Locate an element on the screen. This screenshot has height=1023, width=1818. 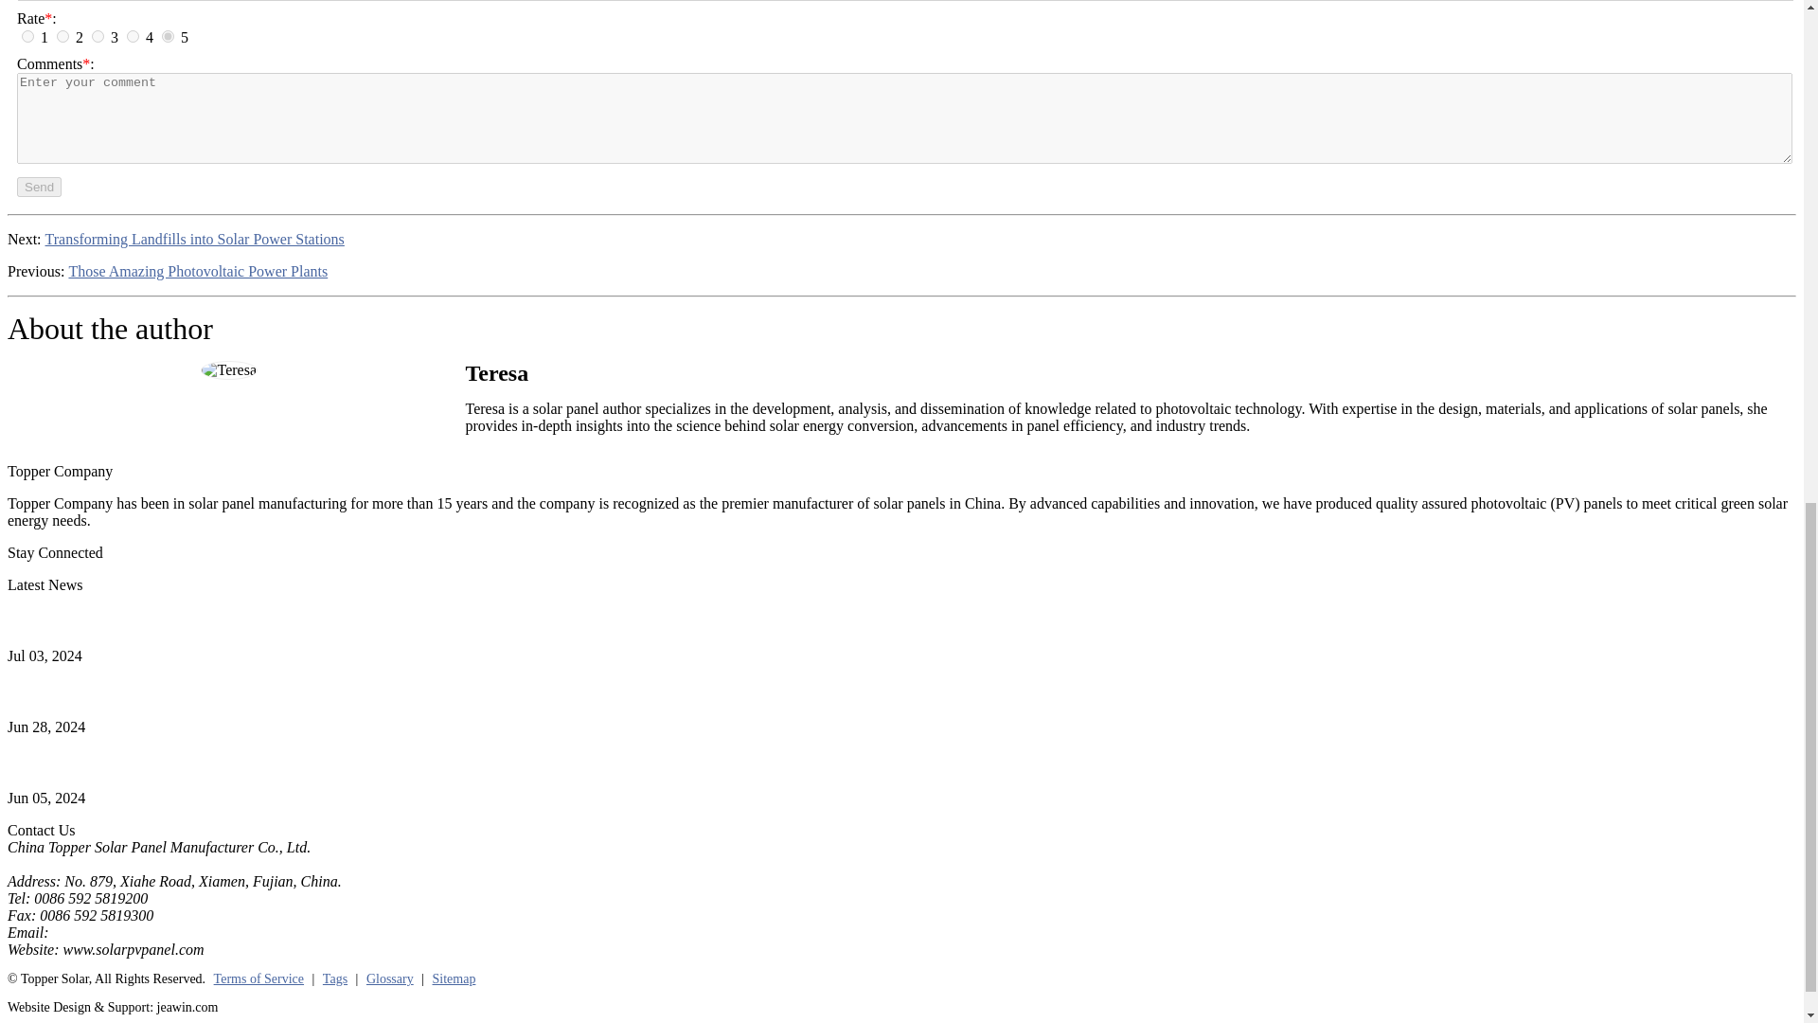
Glossary is located at coordinates (390, 979).